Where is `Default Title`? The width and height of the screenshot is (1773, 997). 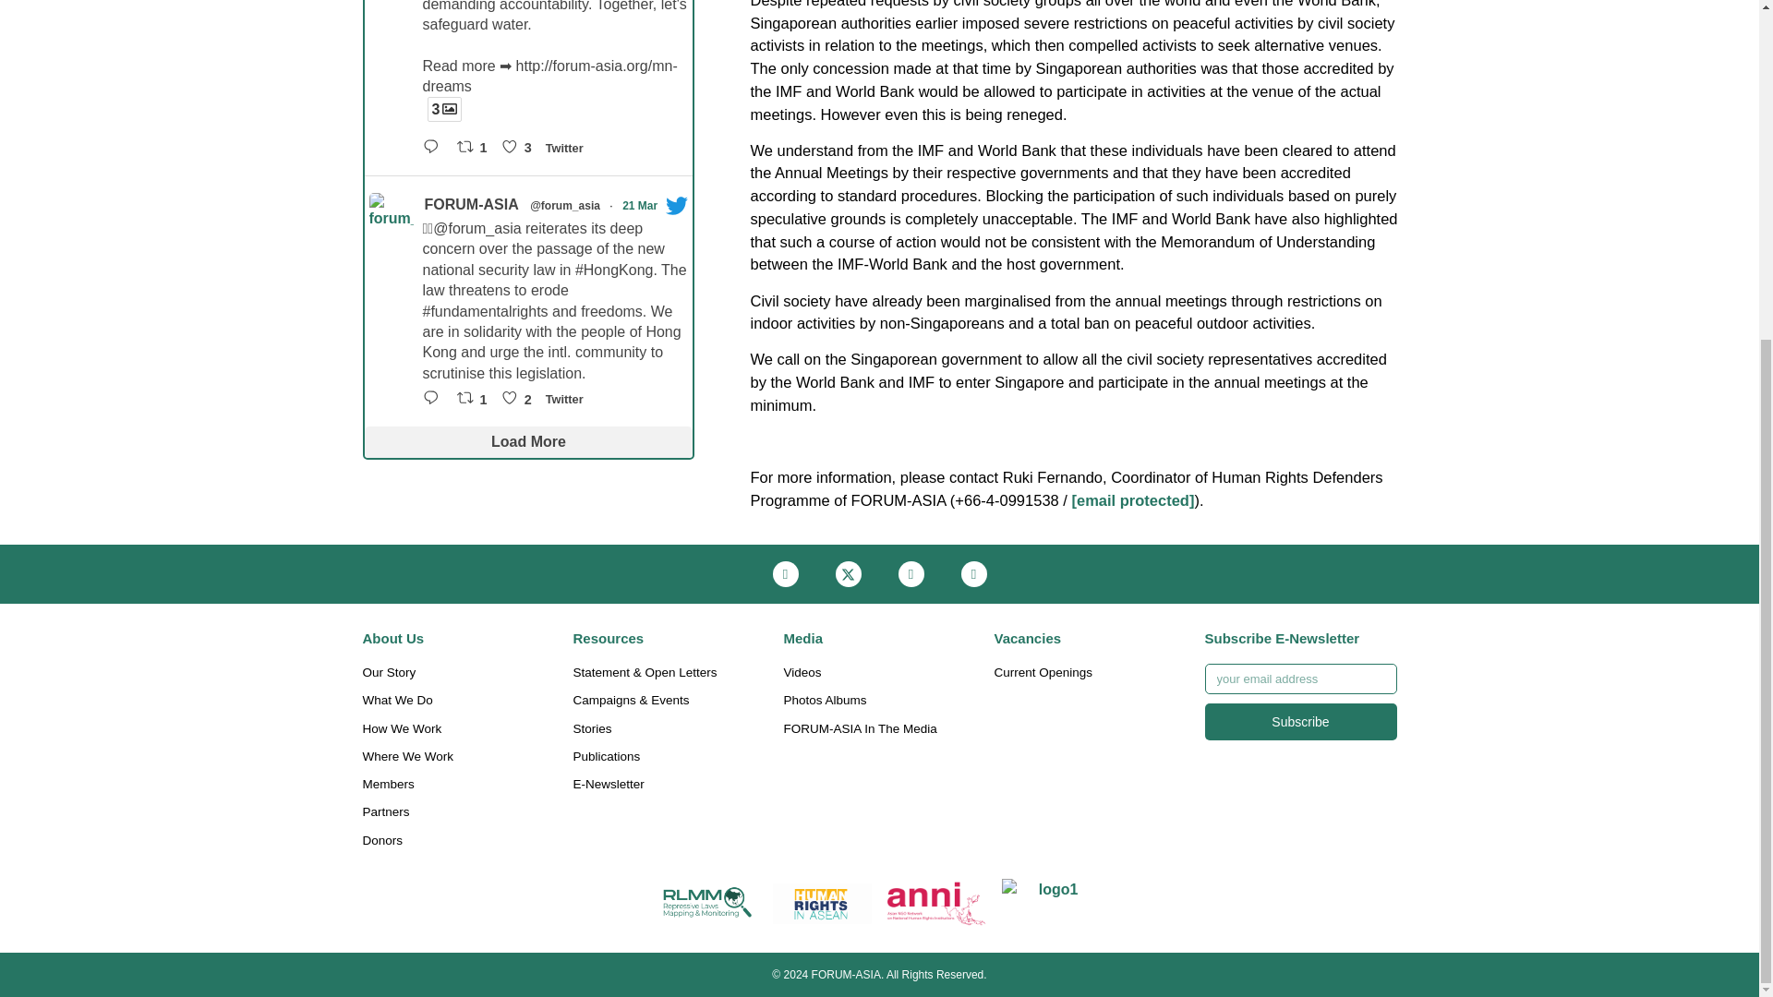
Default Title is located at coordinates (822, 903).